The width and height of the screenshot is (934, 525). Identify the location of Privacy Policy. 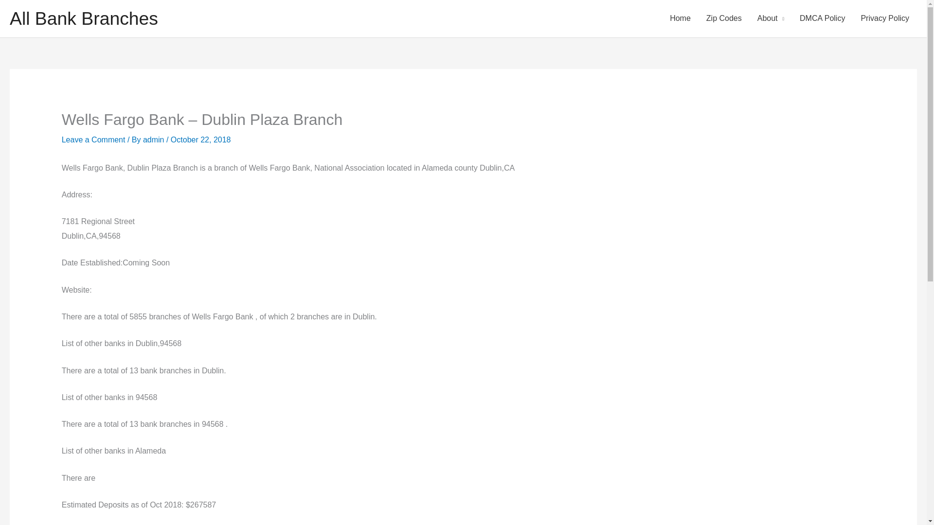
(884, 18).